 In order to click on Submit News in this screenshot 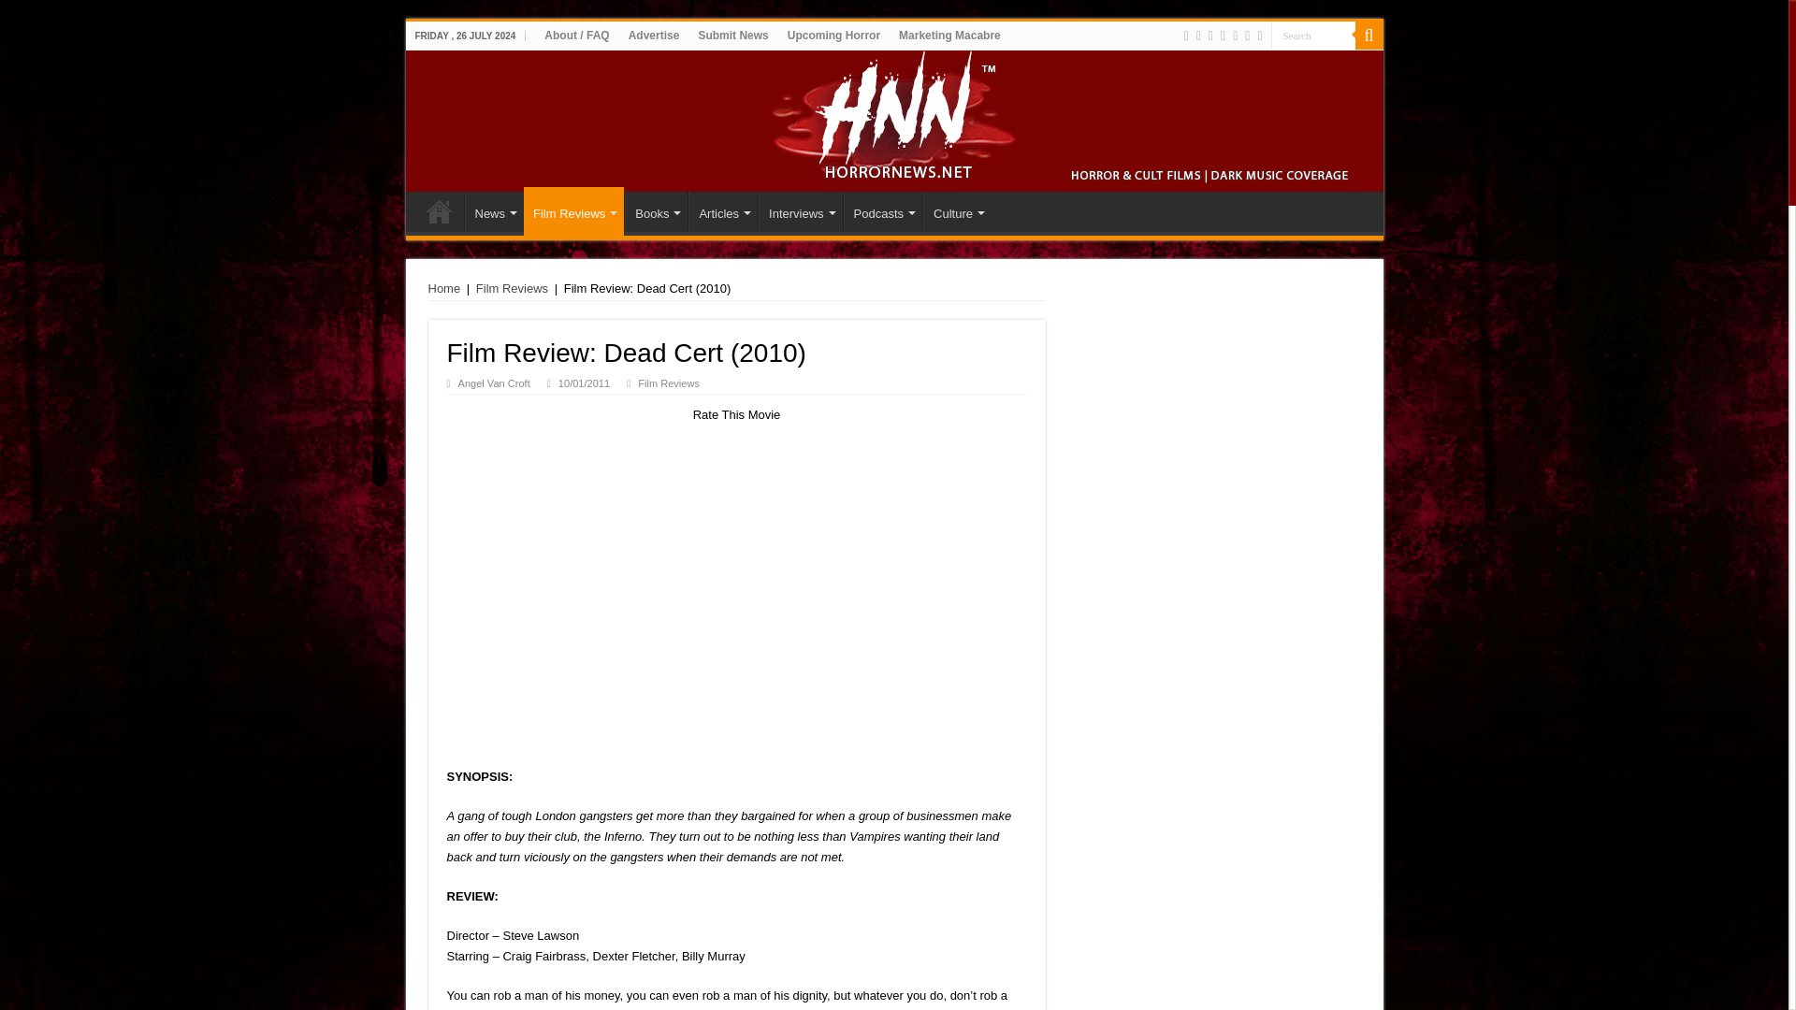, I will do `click(732, 35)`.